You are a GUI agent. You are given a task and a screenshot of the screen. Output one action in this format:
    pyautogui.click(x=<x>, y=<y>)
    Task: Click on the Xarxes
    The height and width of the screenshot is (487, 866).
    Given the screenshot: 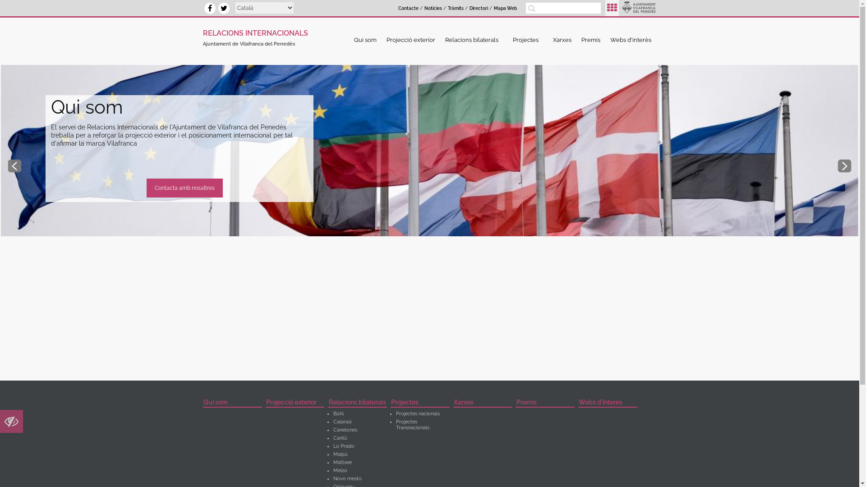 What is the action you would take?
    pyautogui.click(x=562, y=40)
    